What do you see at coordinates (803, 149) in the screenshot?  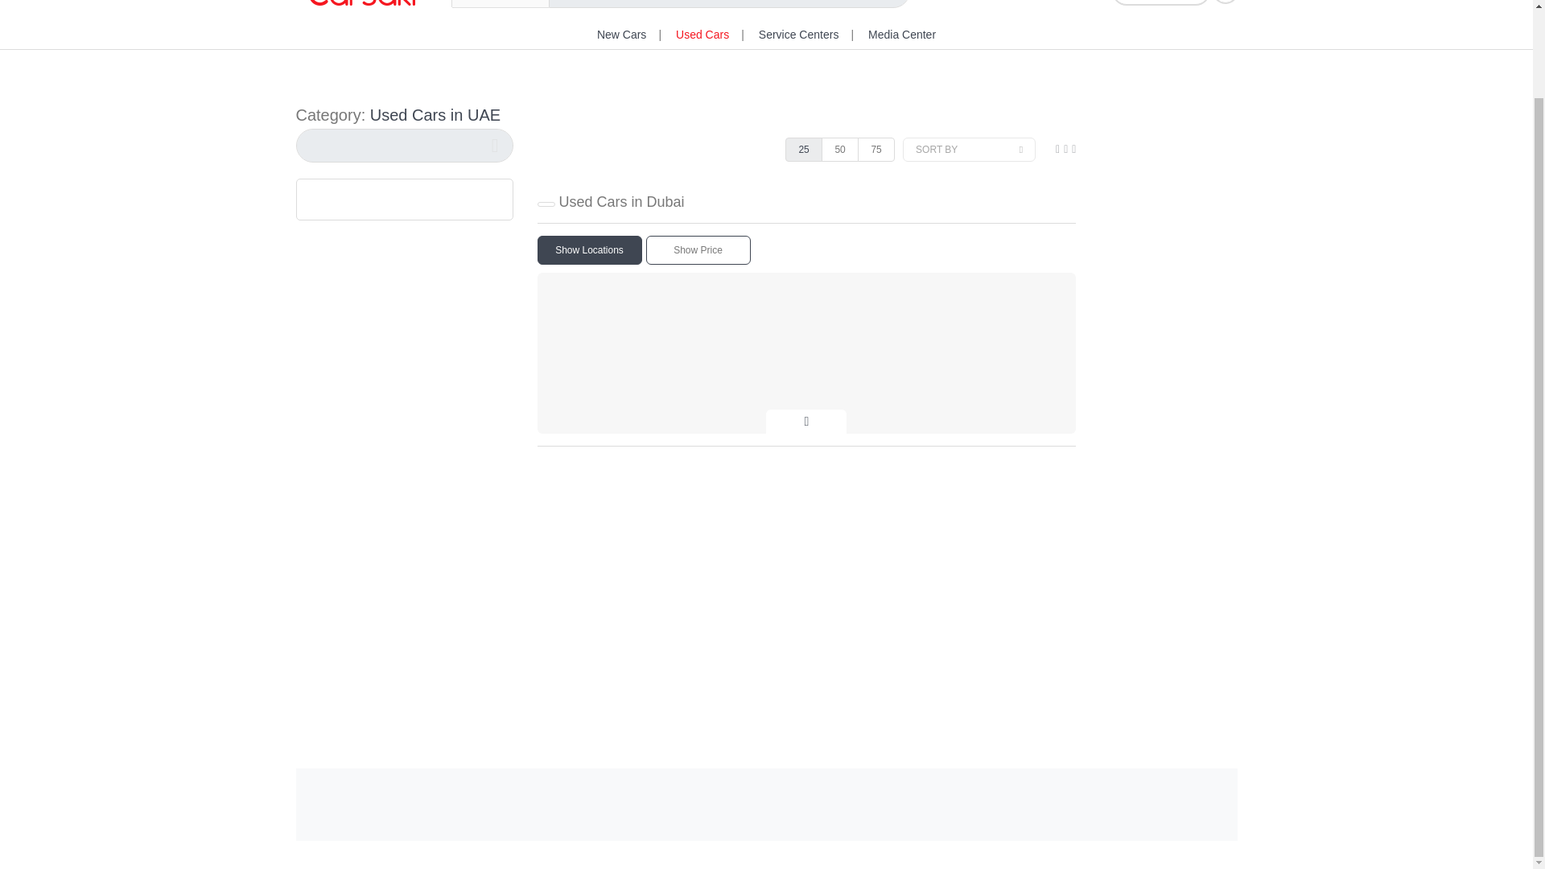 I see `25` at bounding box center [803, 149].